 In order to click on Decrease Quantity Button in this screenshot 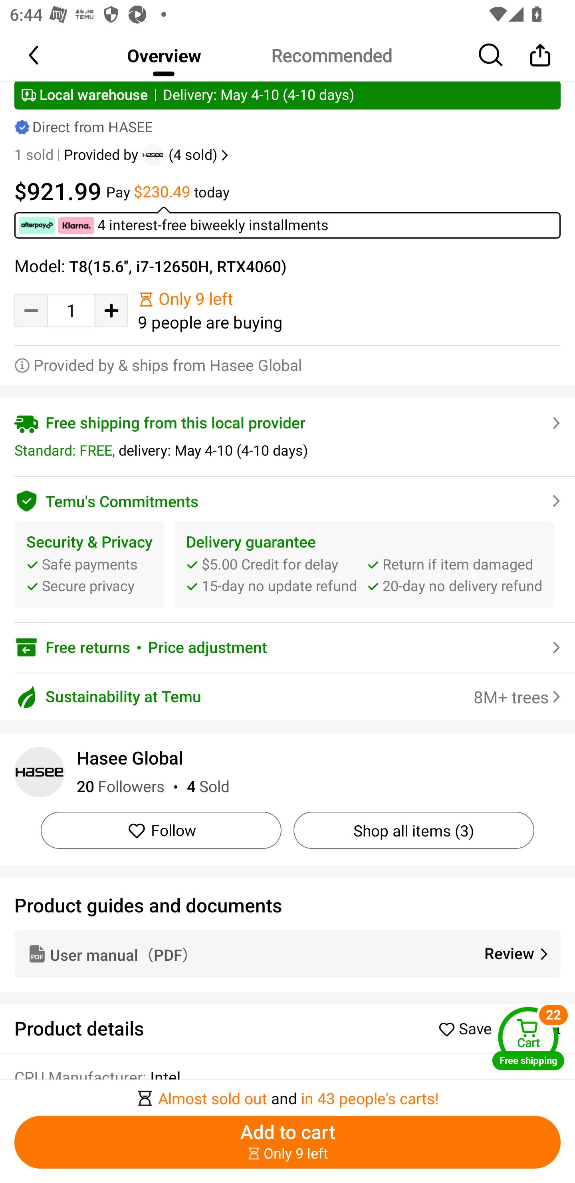, I will do `click(31, 310)`.